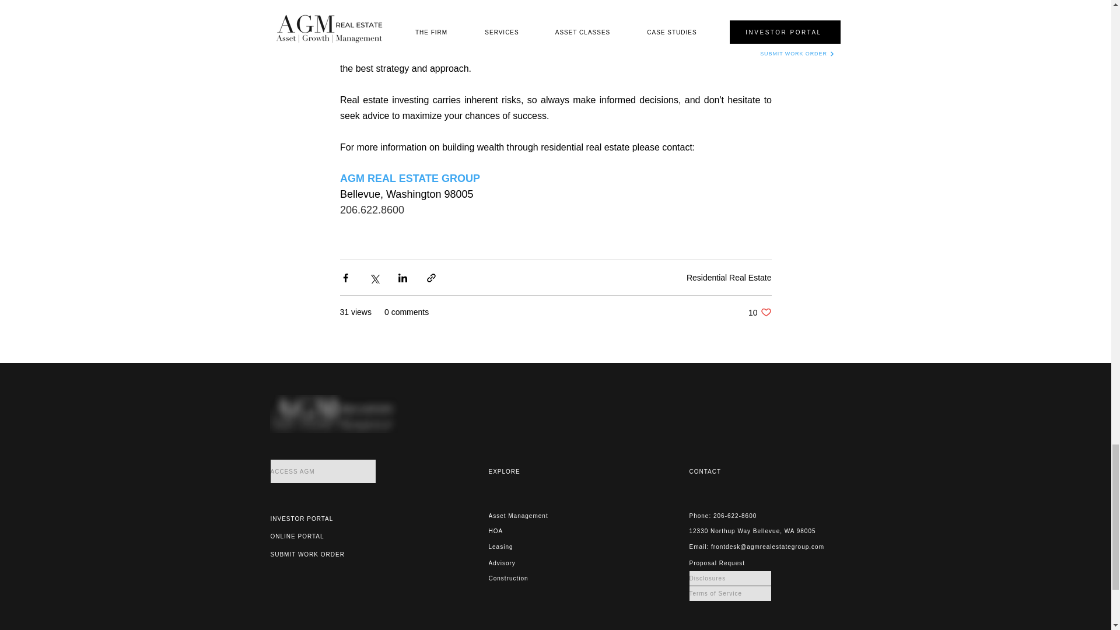 The height and width of the screenshot is (630, 1120). I want to click on Proposal Request, so click(730, 563).